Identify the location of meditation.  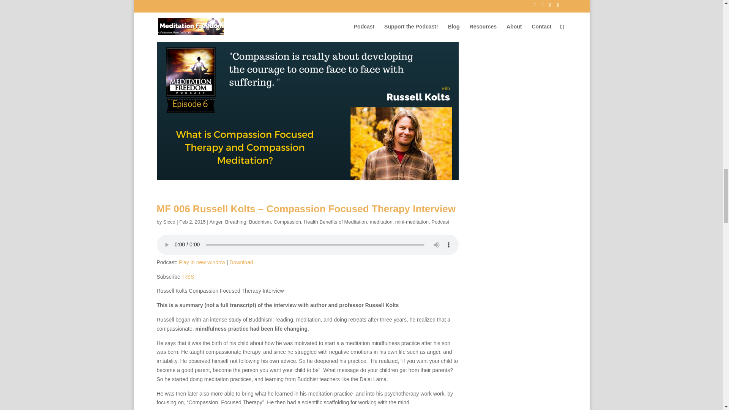
(381, 222).